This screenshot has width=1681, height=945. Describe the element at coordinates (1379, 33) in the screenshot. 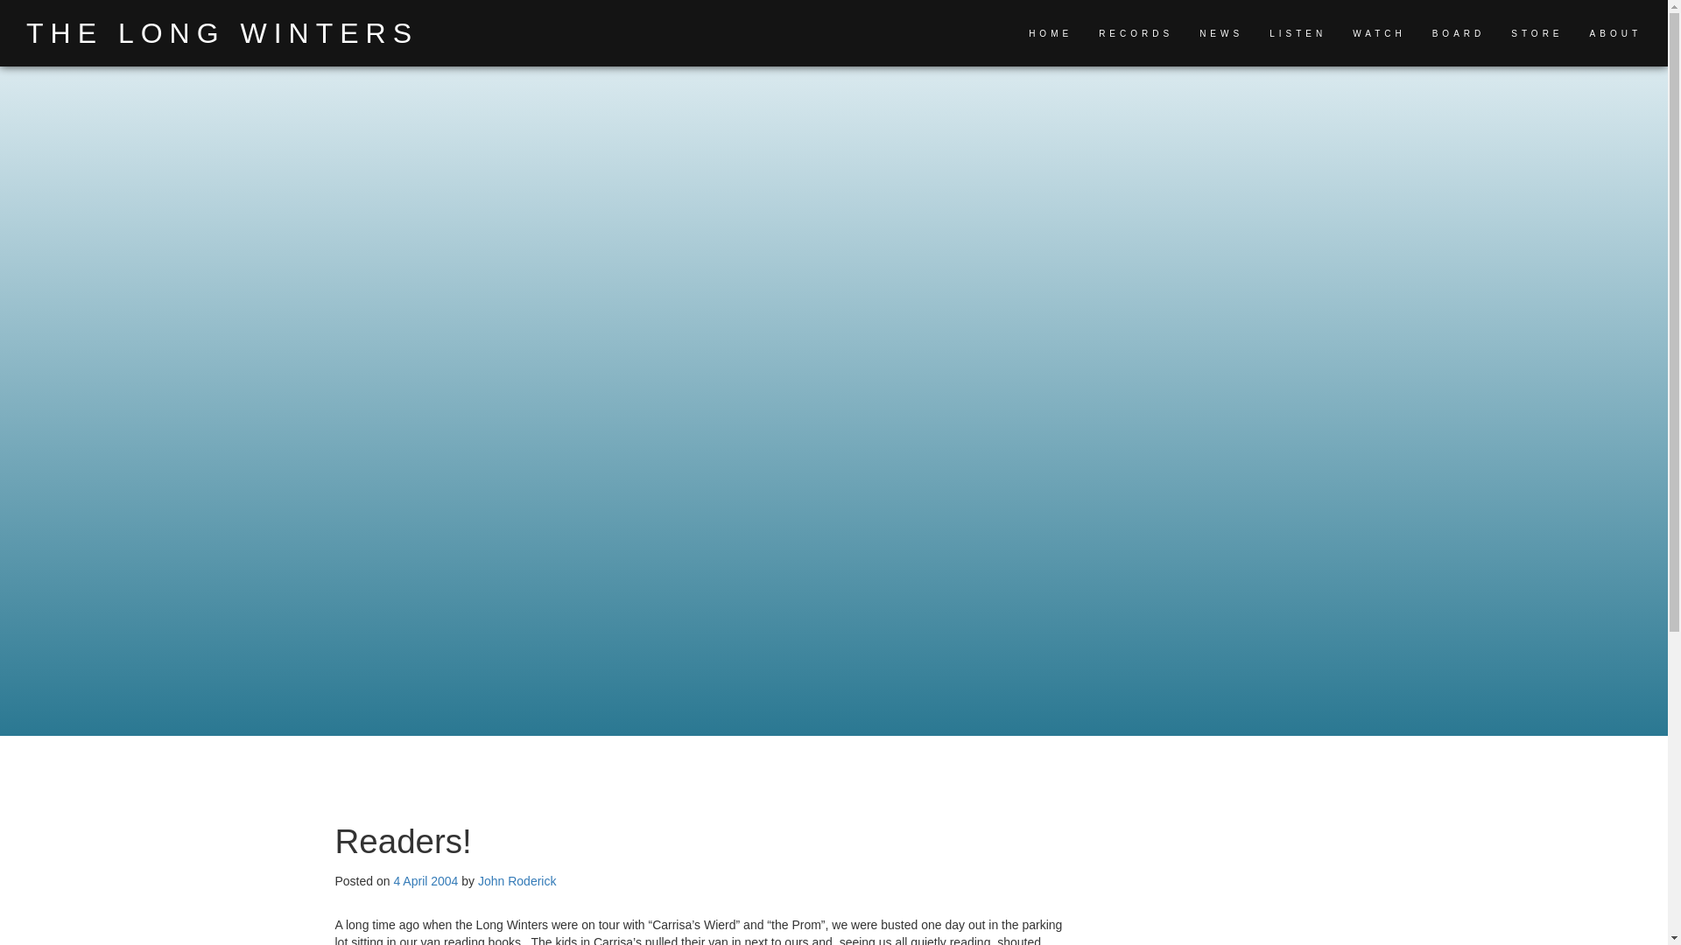

I see `WATCH` at that location.